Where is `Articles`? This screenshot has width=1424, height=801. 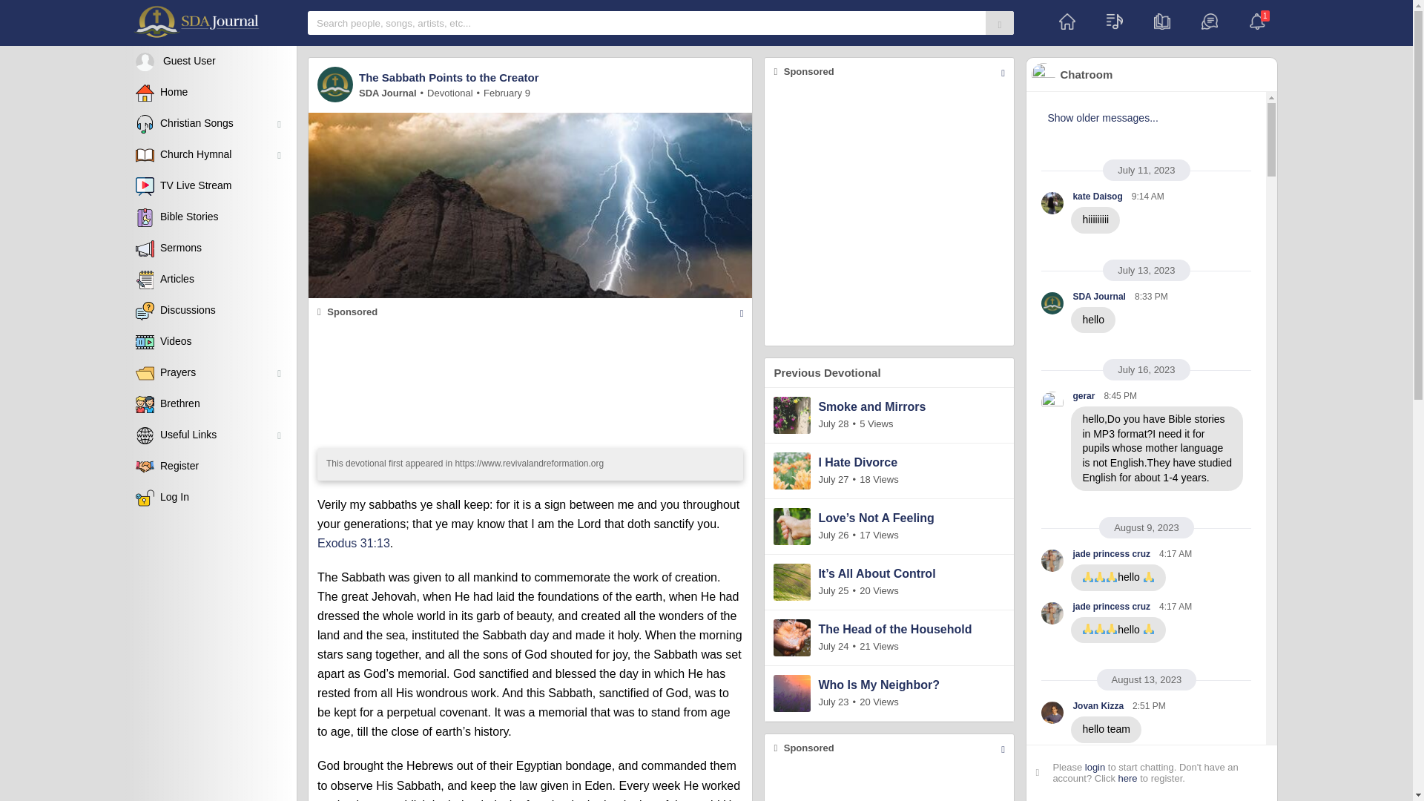
Articles is located at coordinates (211, 280).